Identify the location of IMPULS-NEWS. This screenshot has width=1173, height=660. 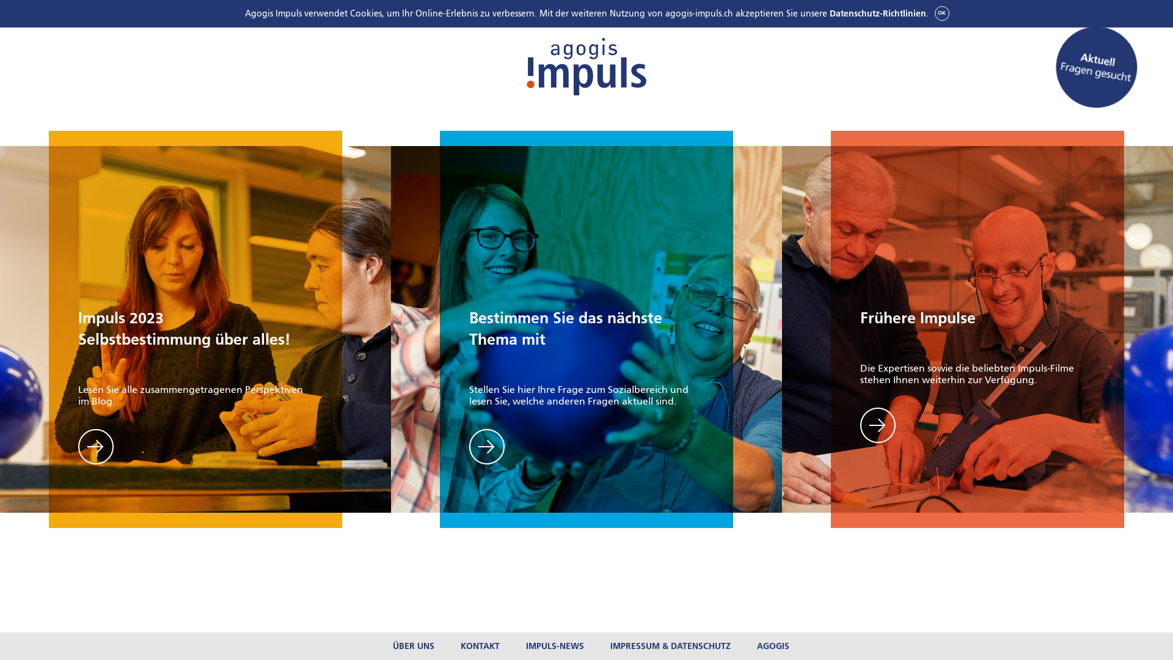
(555, 647).